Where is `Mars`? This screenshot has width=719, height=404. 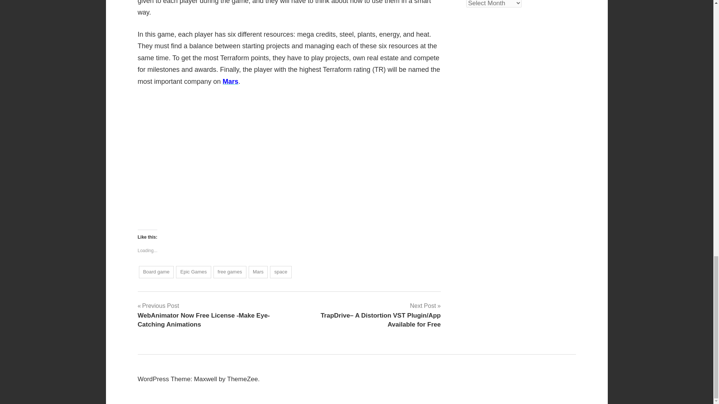
Mars is located at coordinates (231, 82).